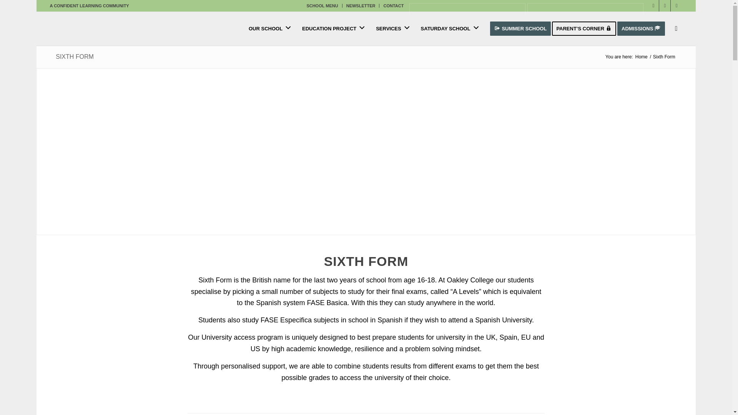 The height and width of the screenshot is (415, 738). Describe the element at coordinates (467, 32) in the screenshot. I see `English` at that location.